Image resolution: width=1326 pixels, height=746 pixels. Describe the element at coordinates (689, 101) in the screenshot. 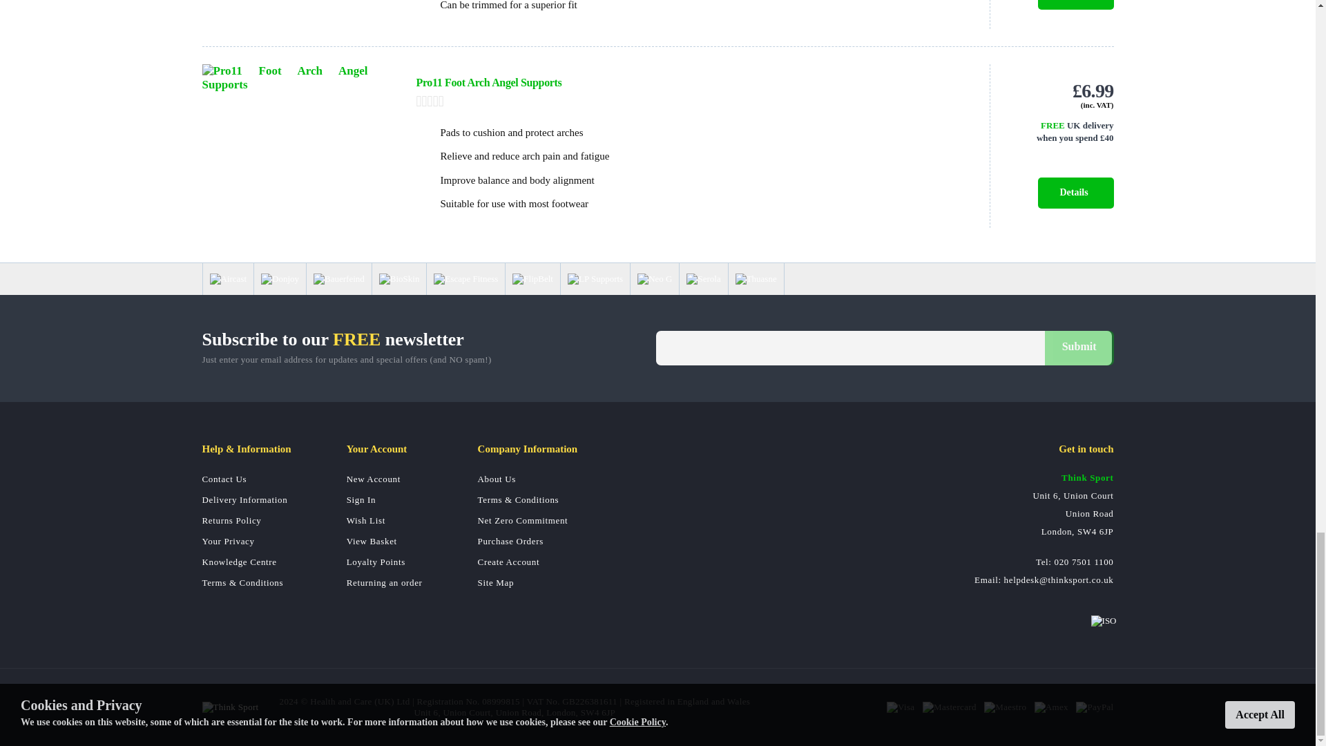

I see `Not yet reviewed` at that location.